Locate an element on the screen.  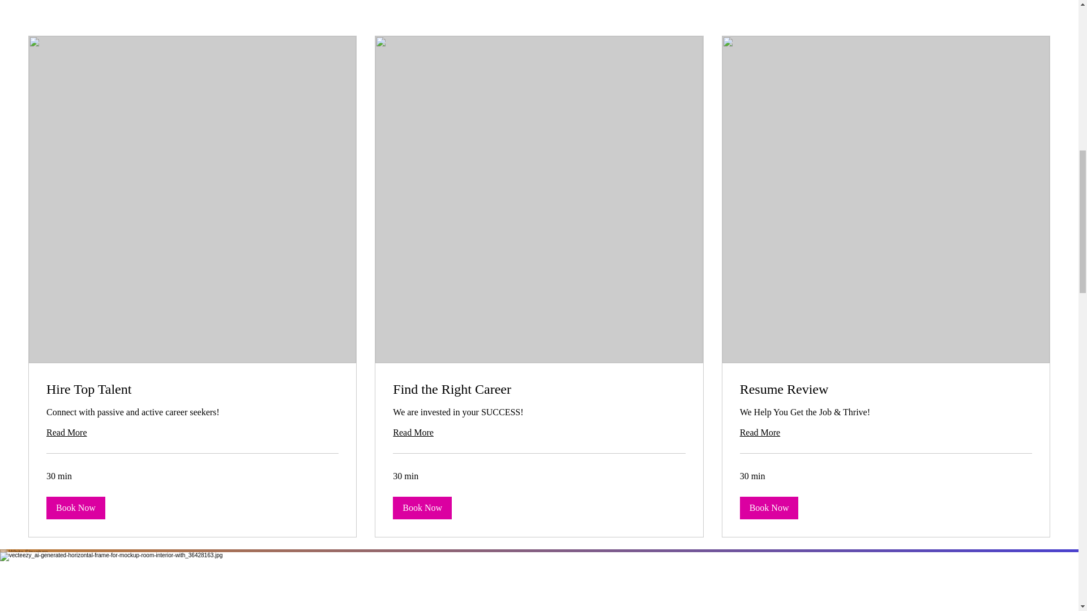
Find the Right Career is located at coordinates (538, 389).